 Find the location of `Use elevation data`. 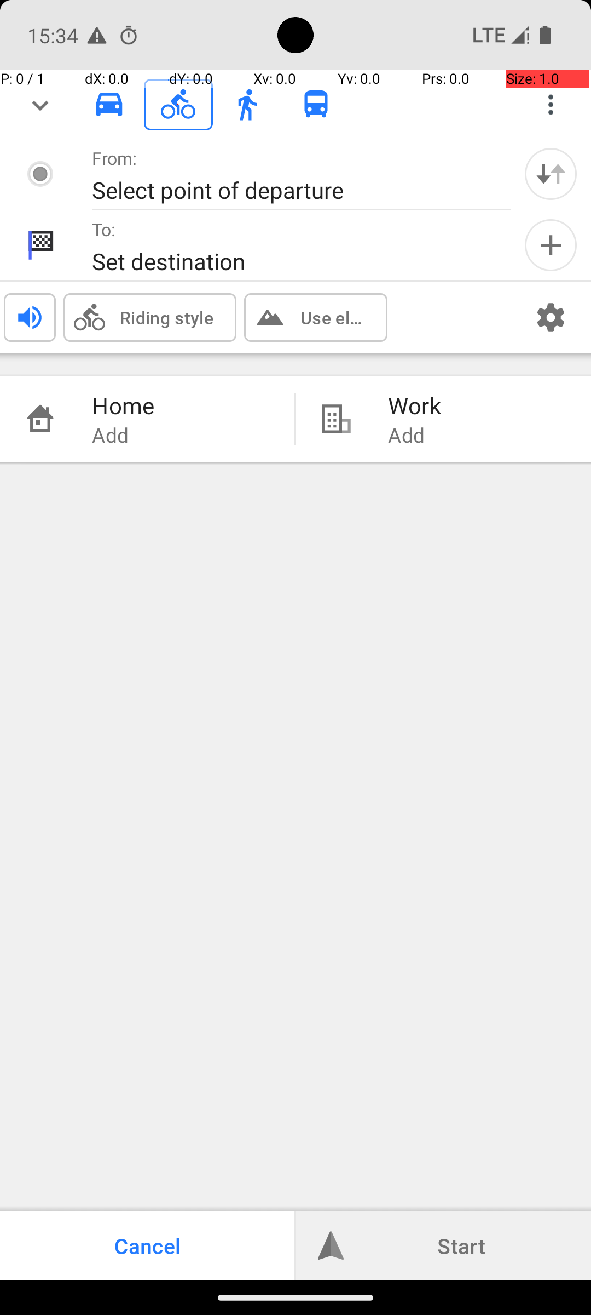

Use elevation data is located at coordinates (333, 317).